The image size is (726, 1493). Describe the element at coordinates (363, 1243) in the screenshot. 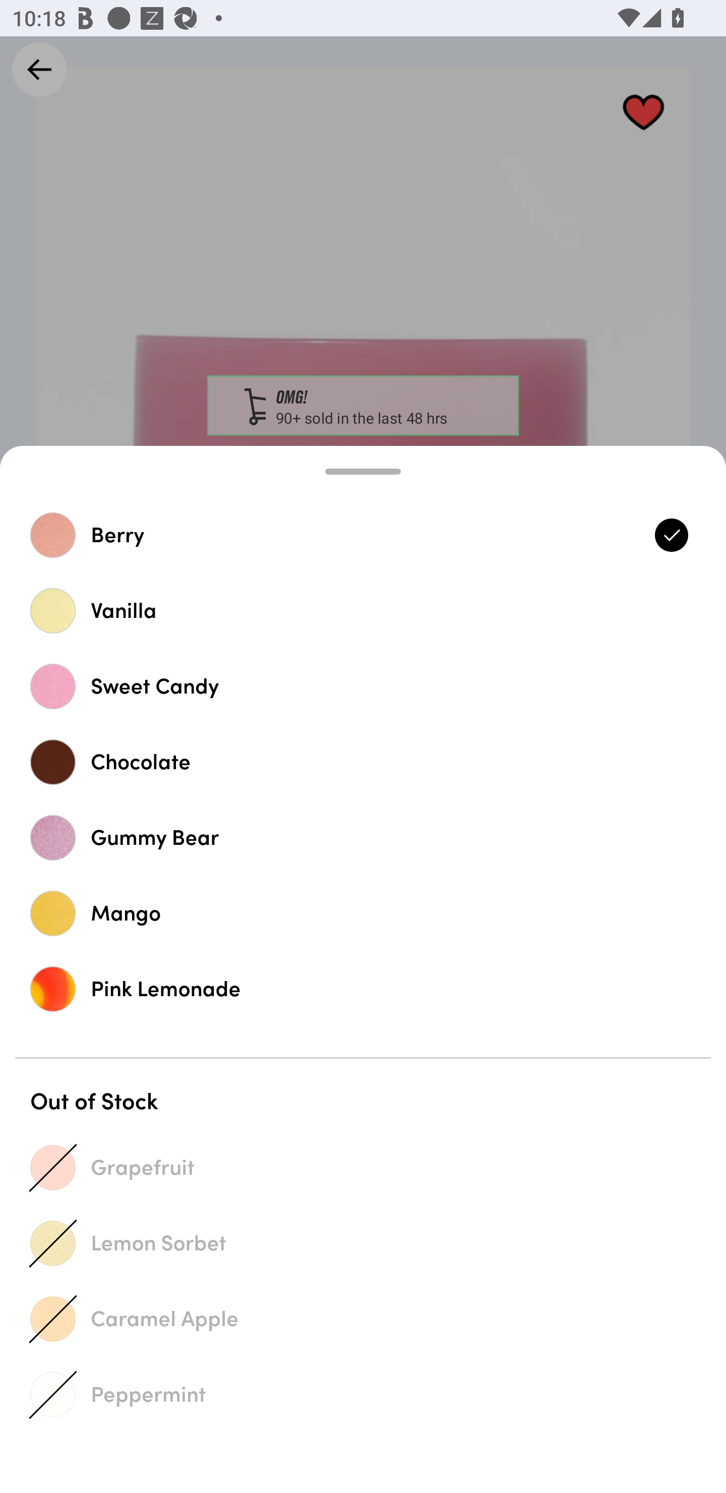

I see `Lemon Sorbet` at that location.